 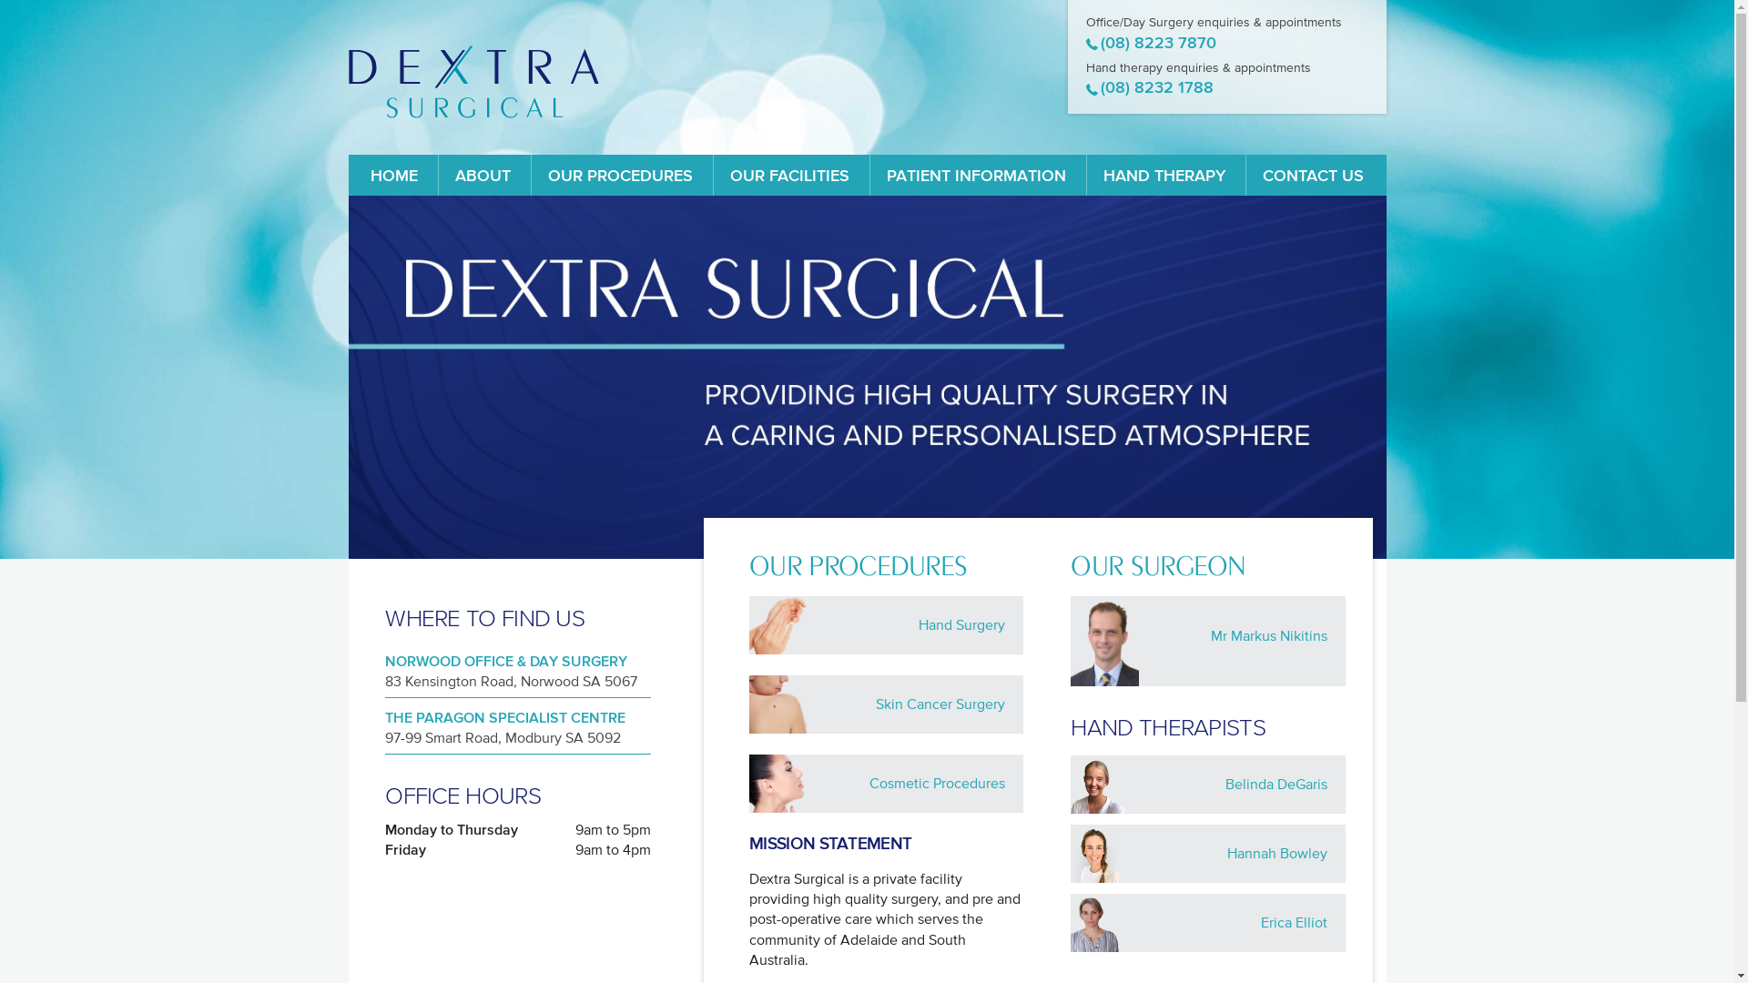 What do you see at coordinates (1207, 854) in the screenshot?
I see `Hannah Bowley` at bounding box center [1207, 854].